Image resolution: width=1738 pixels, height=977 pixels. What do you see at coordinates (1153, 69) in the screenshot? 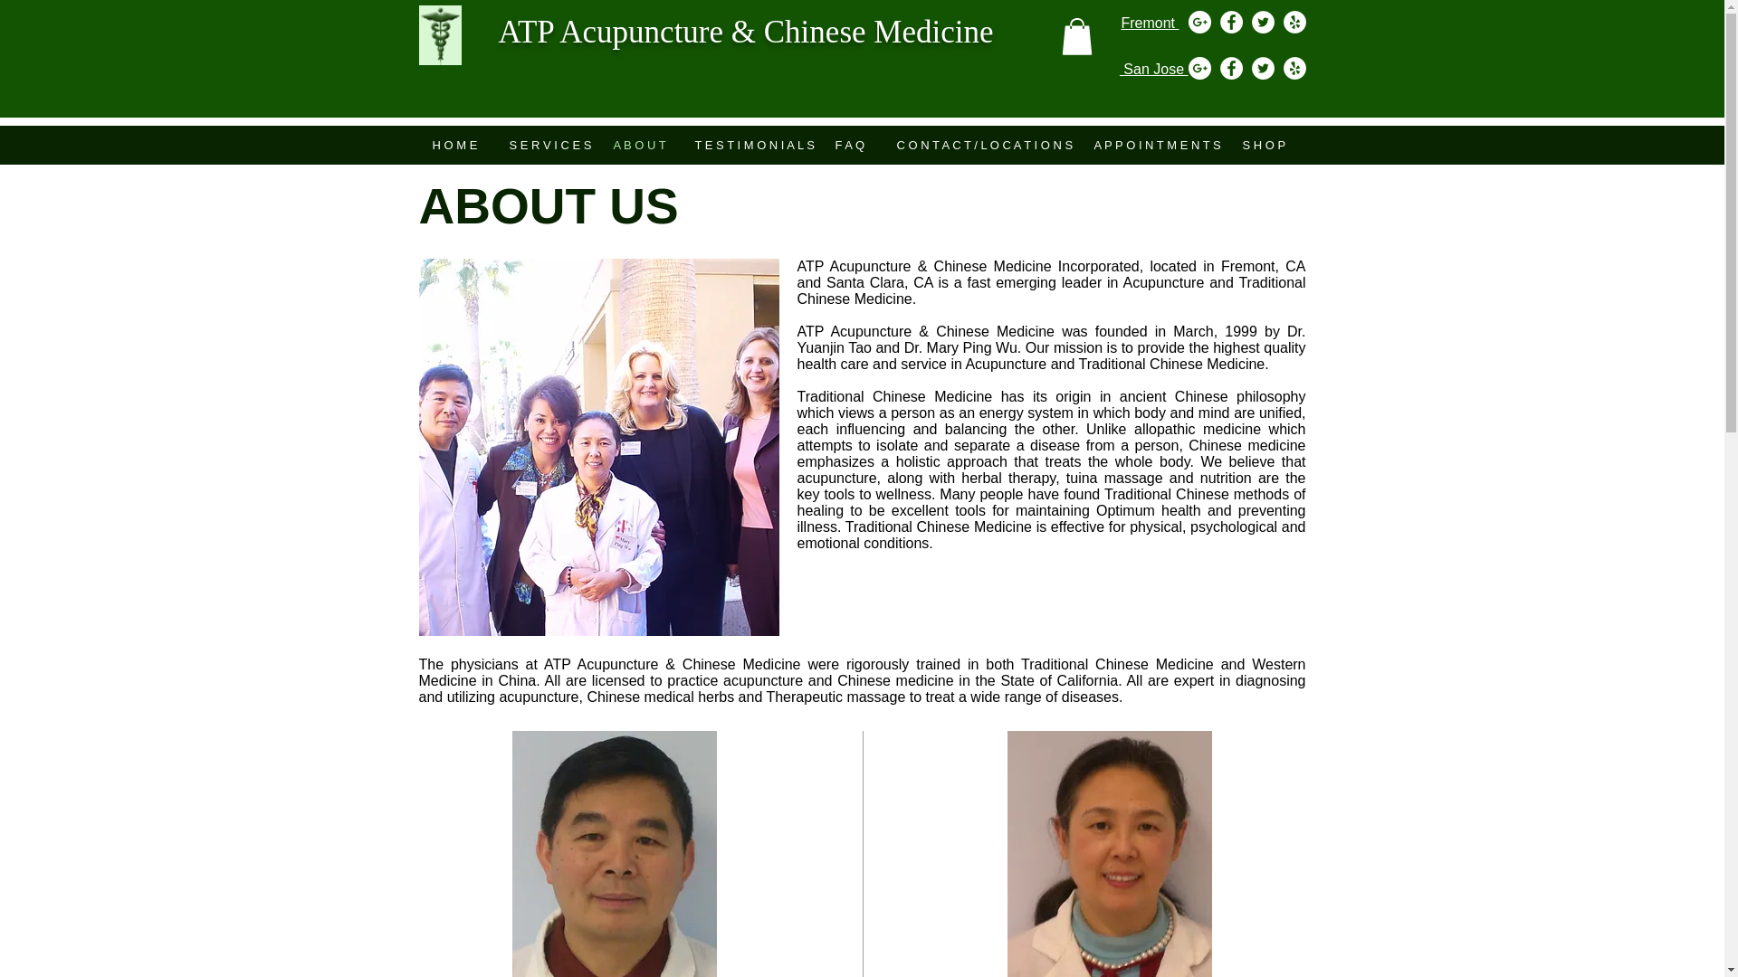
I see ` San Jose ` at bounding box center [1153, 69].